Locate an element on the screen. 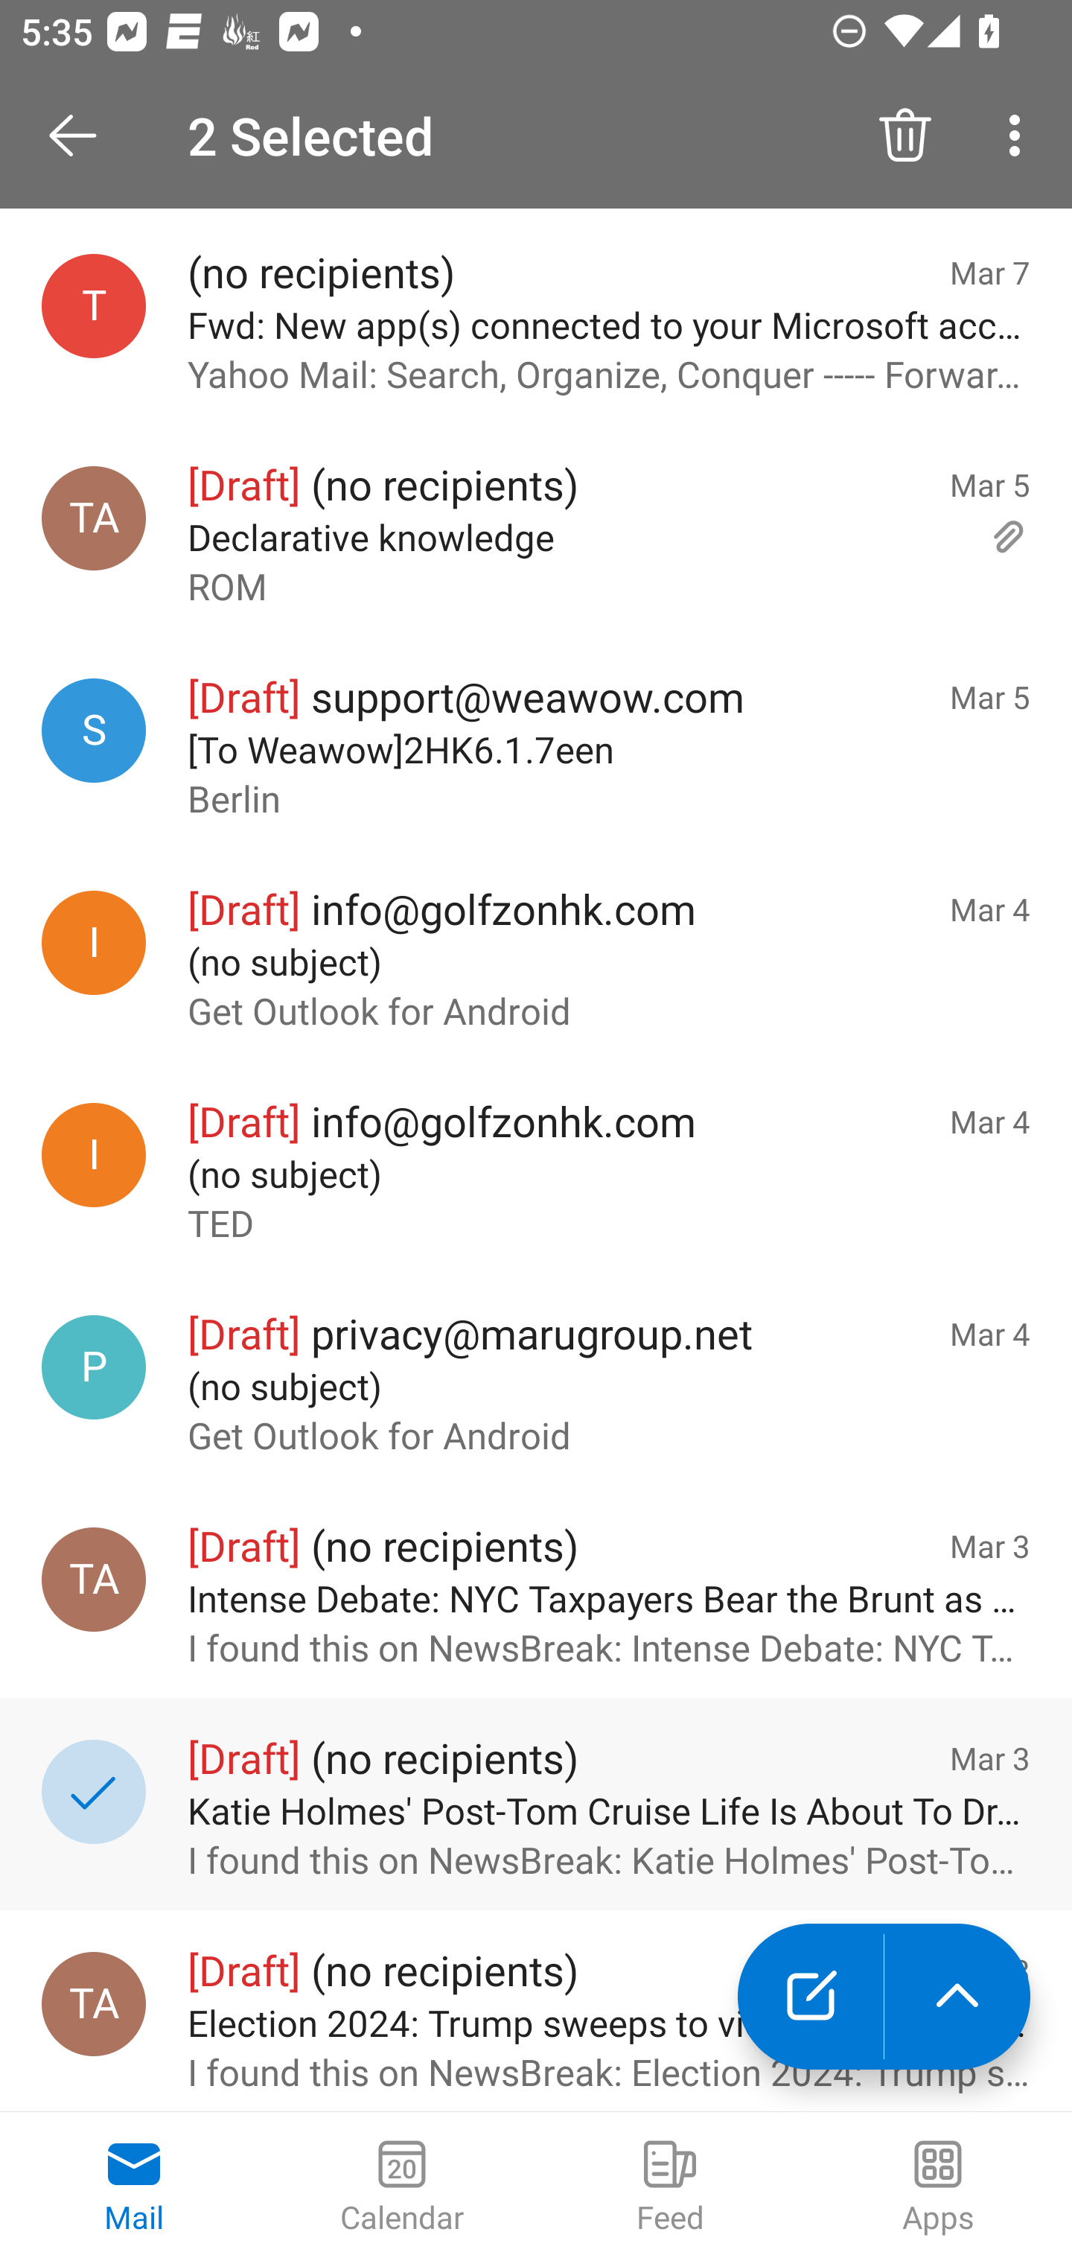 This screenshot has width=1072, height=2264. Apps is located at coordinates (938, 2188).